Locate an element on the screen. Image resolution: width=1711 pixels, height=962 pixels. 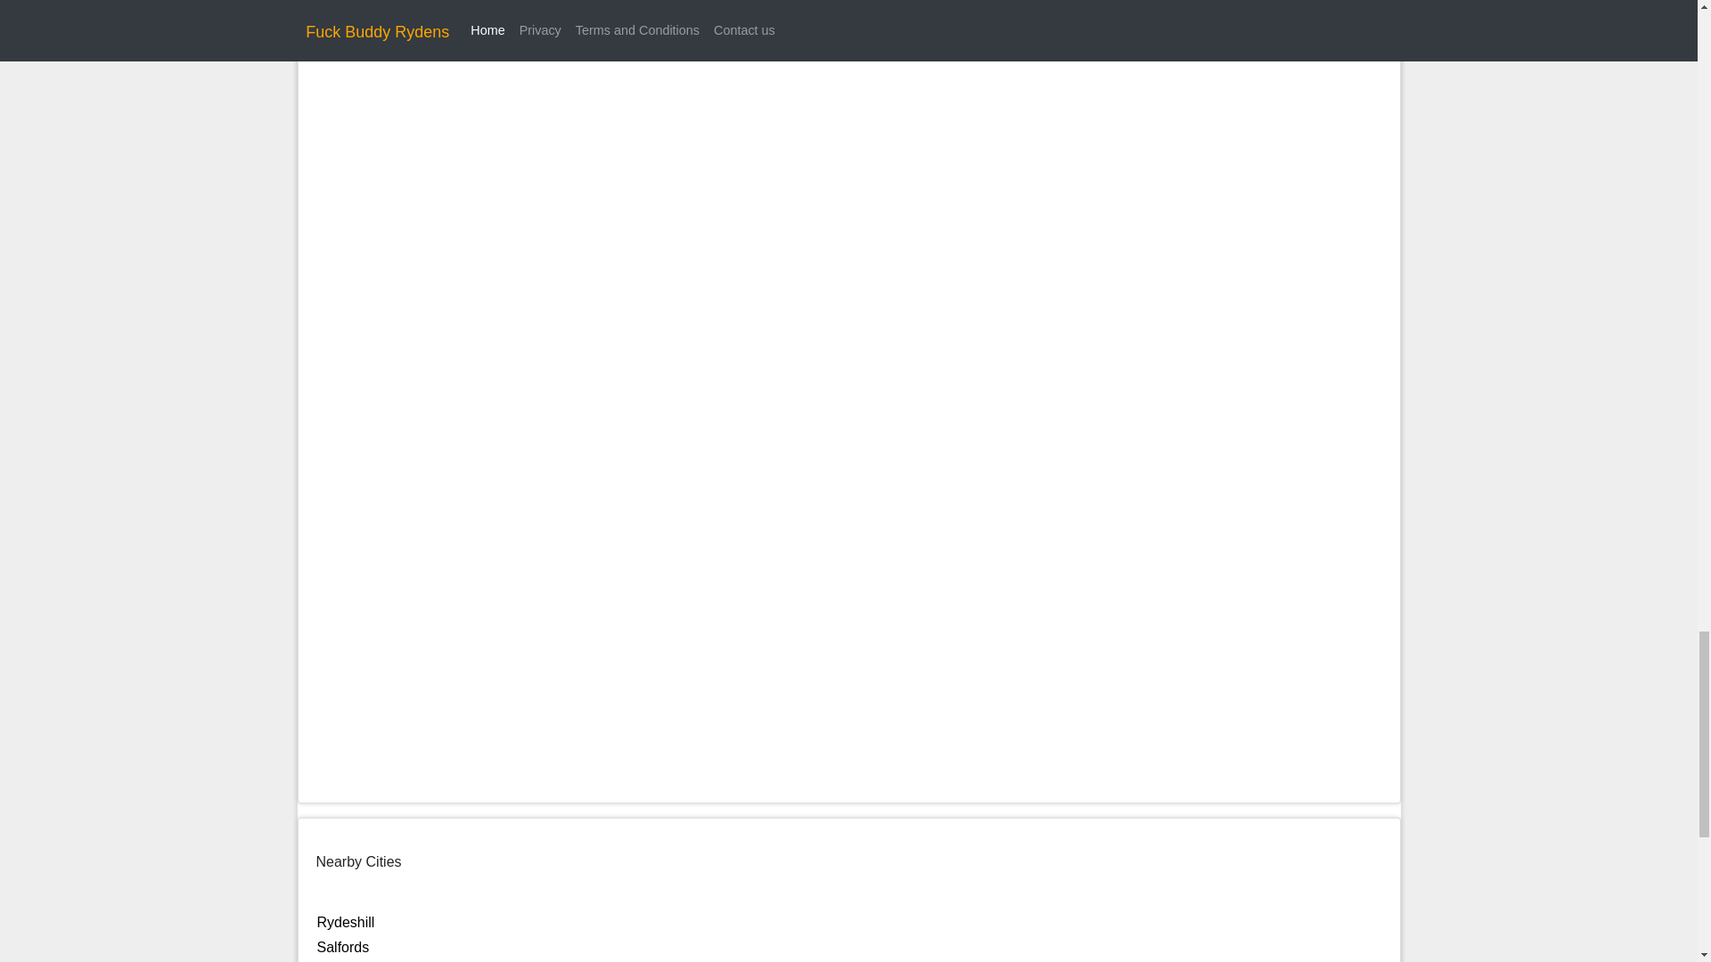
Rydeshill is located at coordinates (346, 923).